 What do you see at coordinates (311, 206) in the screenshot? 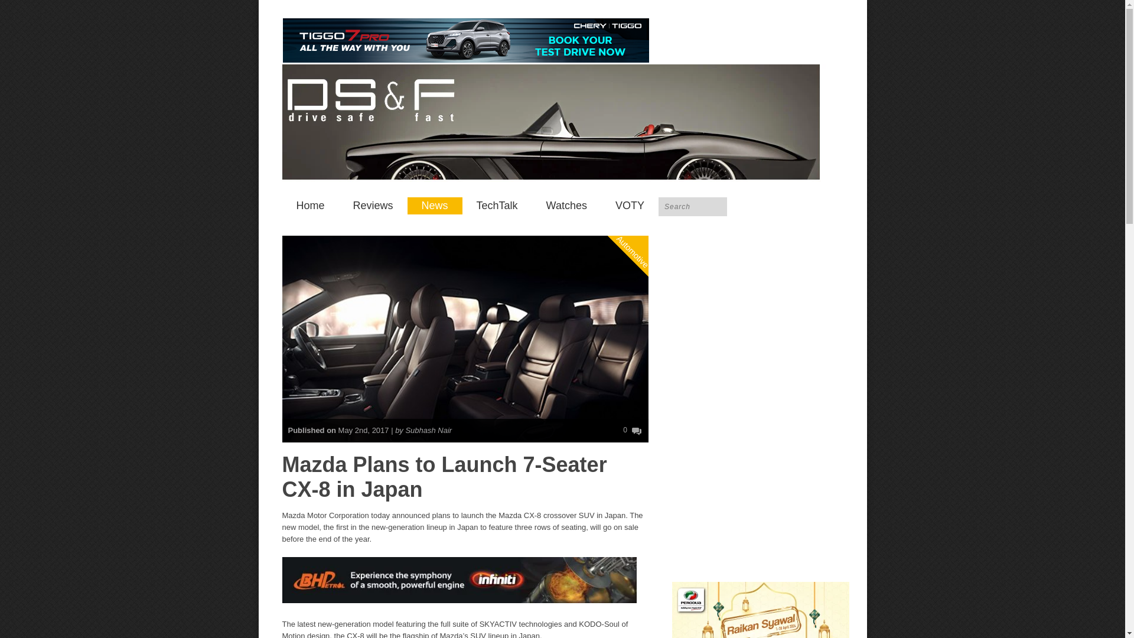
I see `Home` at bounding box center [311, 206].